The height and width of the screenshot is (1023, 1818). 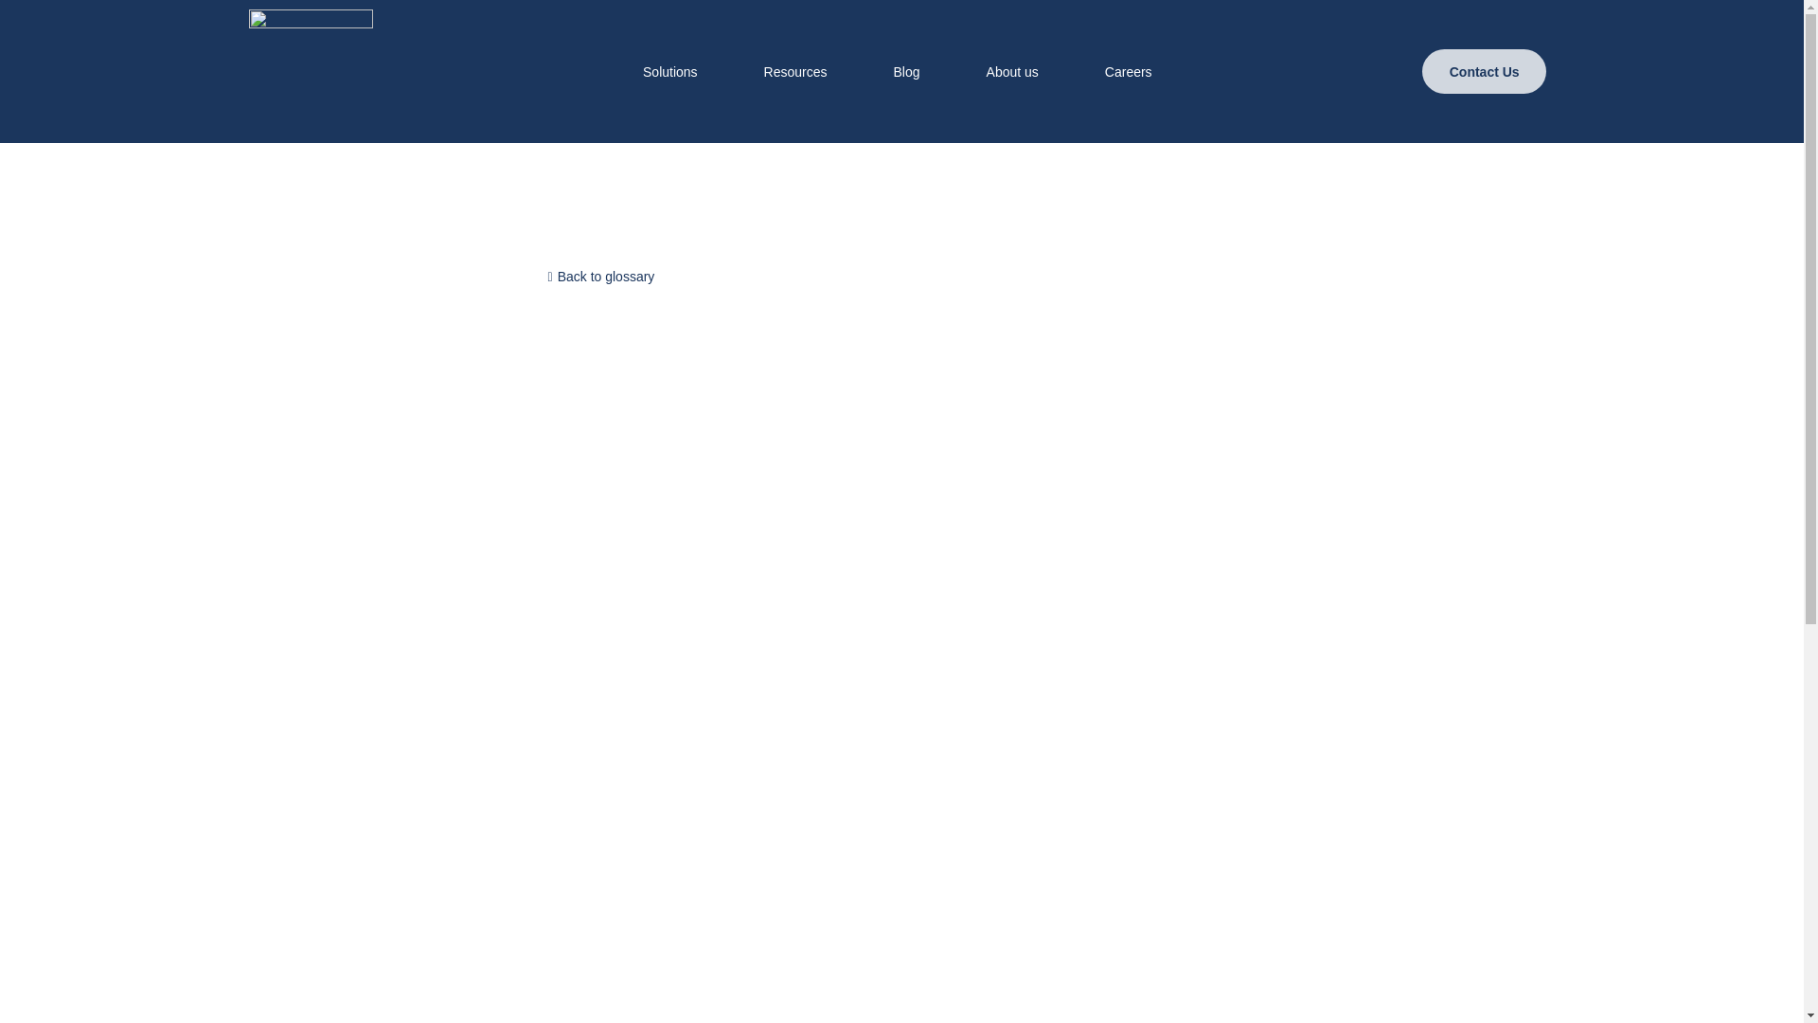 What do you see at coordinates (1129, 70) in the screenshot?
I see `Careers` at bounding box center [1129, 70].